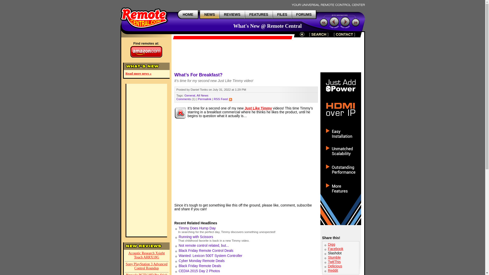 Image resolution: width=489 pixels, height=275 pixels. What do you see at coordinates (199, 271) in the screenshot?
I see `CEDIA 2015 Day 2 Photos` at bounding box center [199, 271].